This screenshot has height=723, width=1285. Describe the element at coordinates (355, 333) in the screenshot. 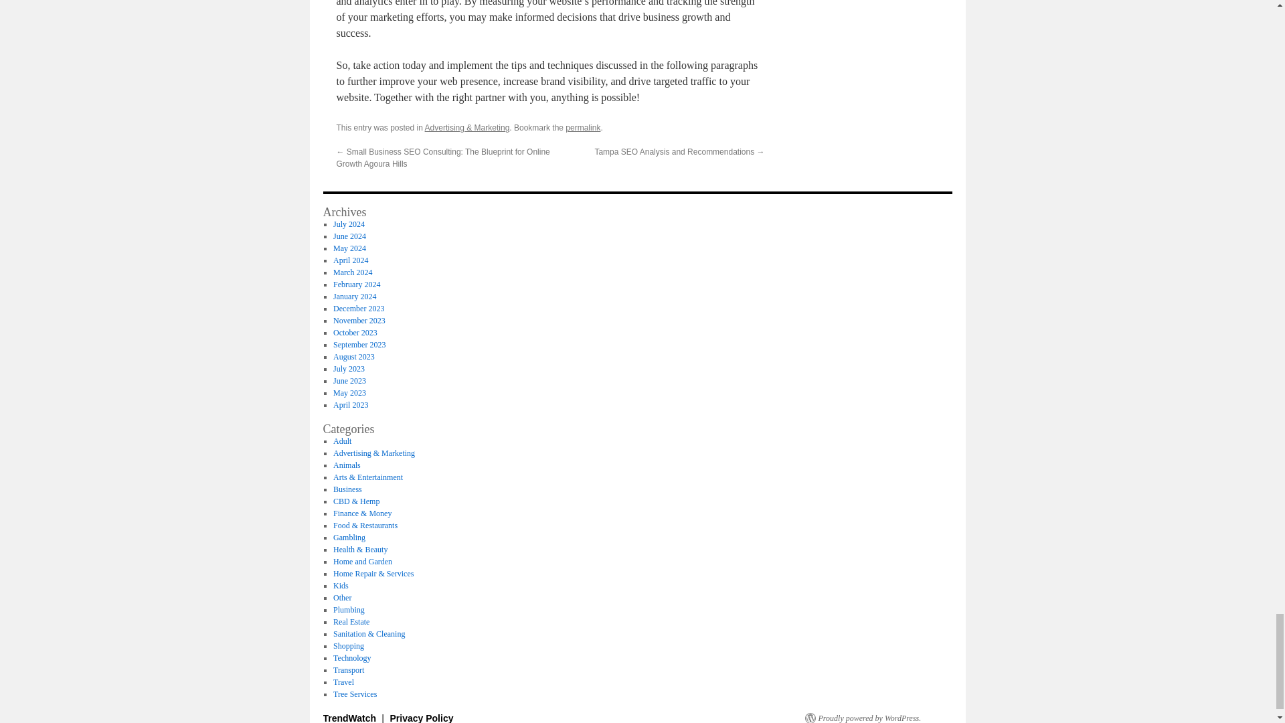

I see `October 2023` at that location.